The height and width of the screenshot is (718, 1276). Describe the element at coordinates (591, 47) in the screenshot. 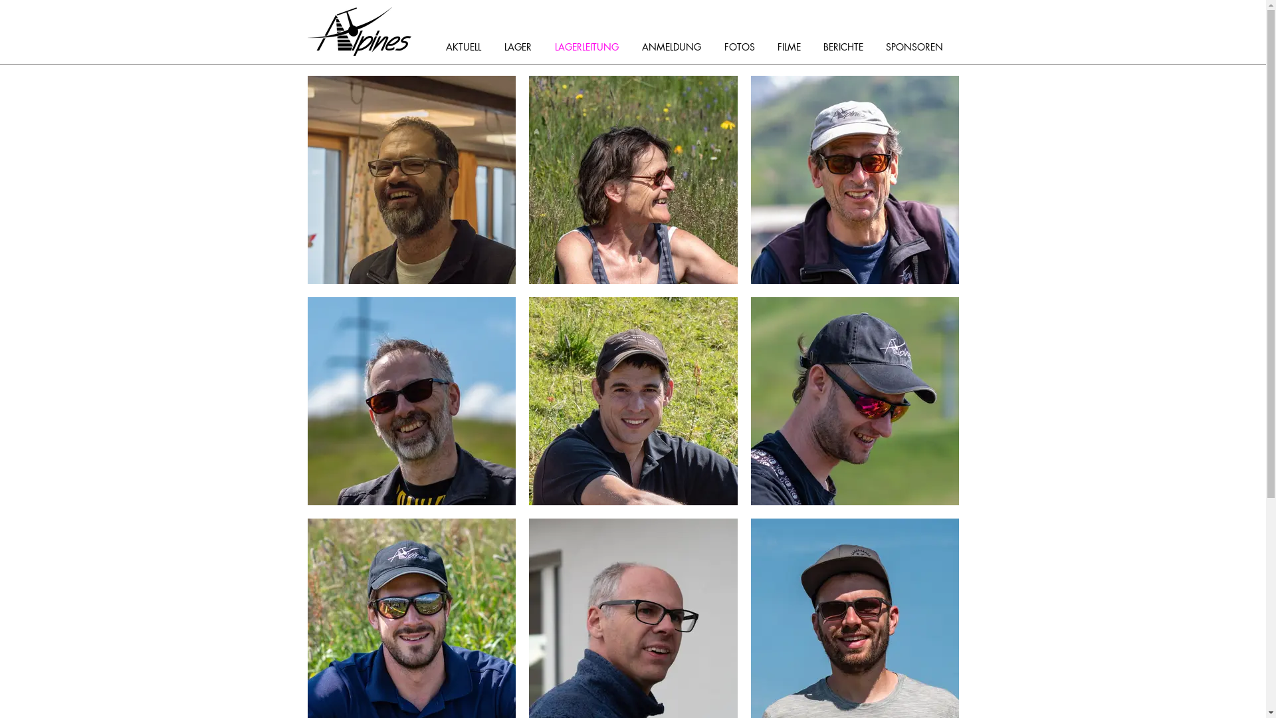

I see `LAGERLEITUNG` at that location.